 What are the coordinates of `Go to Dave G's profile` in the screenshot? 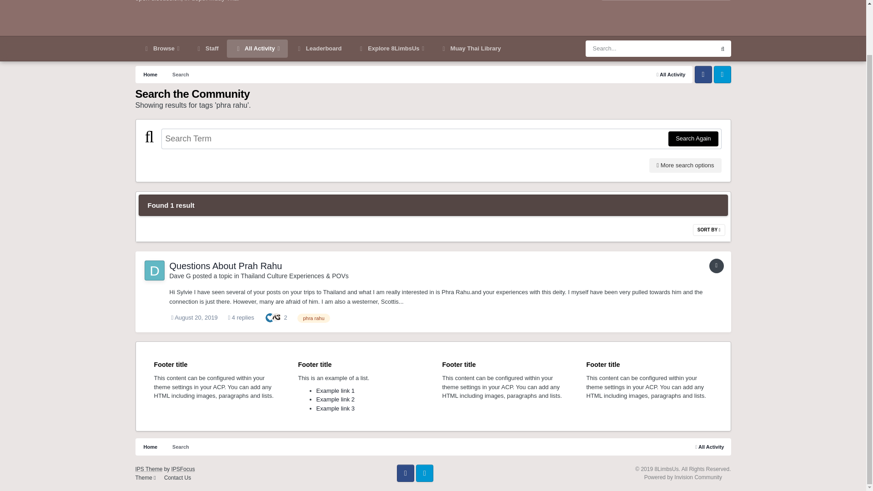 It's located at (155, 270).